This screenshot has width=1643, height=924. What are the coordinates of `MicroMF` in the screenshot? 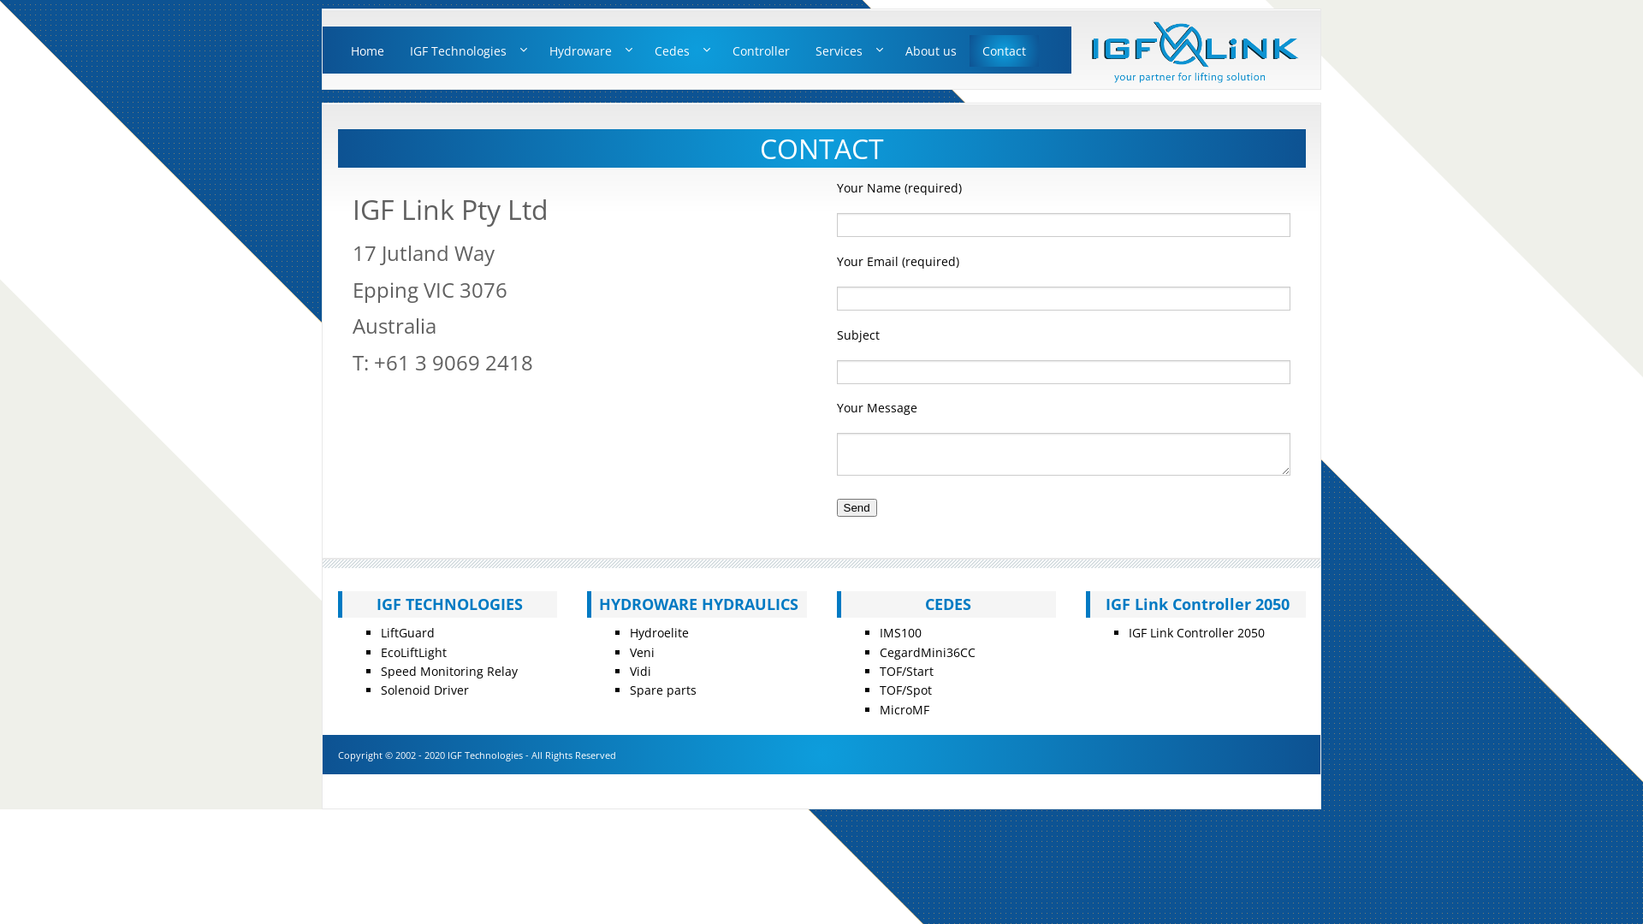 It's located at (905, 710).